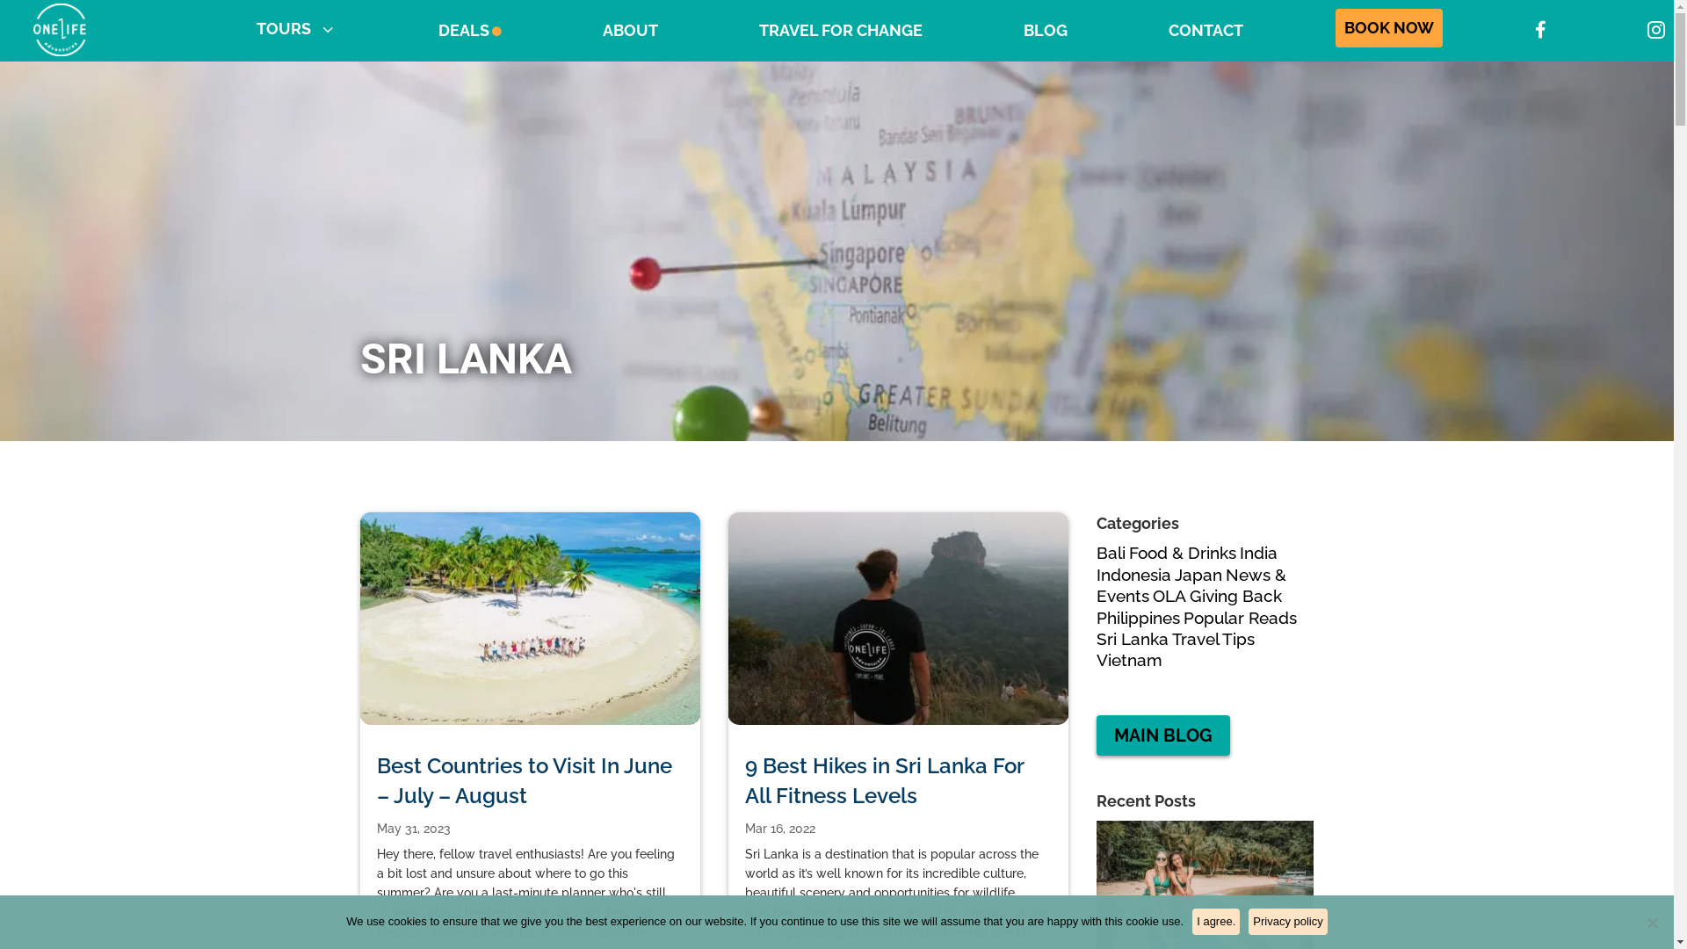 This screenshot has width=1687, height=949. Describe the element at coordinates (631, 31) in the screenshot. I see `ABOUT` at that location.